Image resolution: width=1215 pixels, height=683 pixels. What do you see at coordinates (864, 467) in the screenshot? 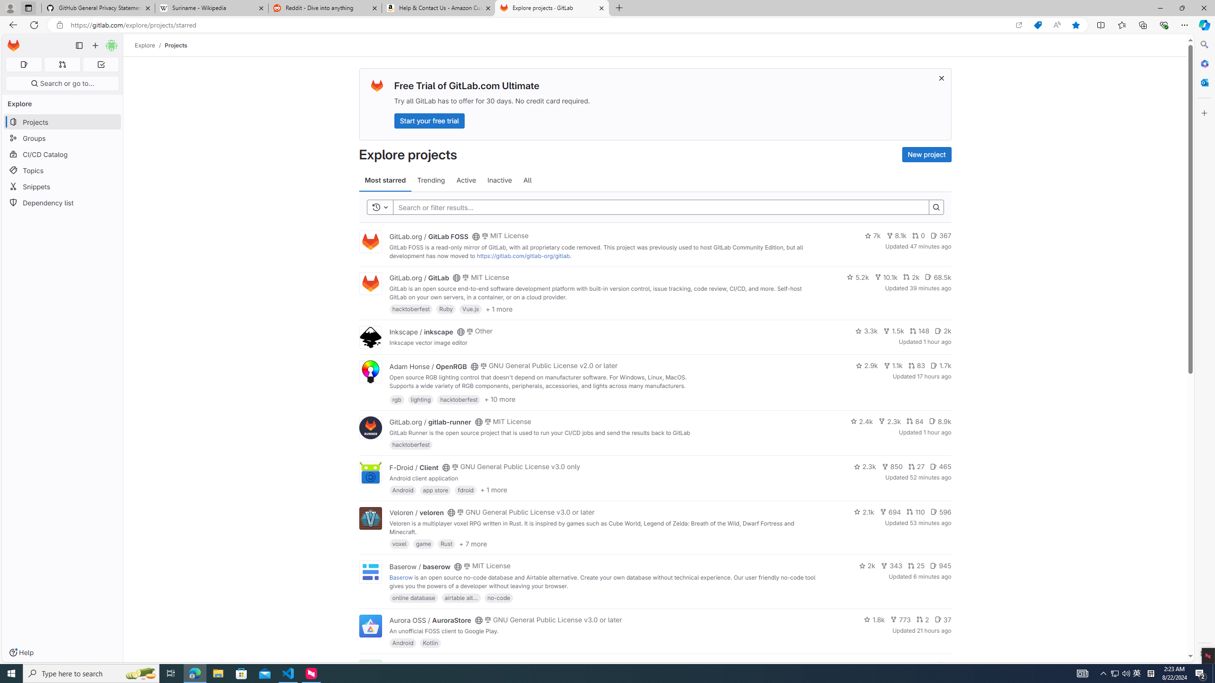
I see `2.3k` at bounding box center [864, 467].